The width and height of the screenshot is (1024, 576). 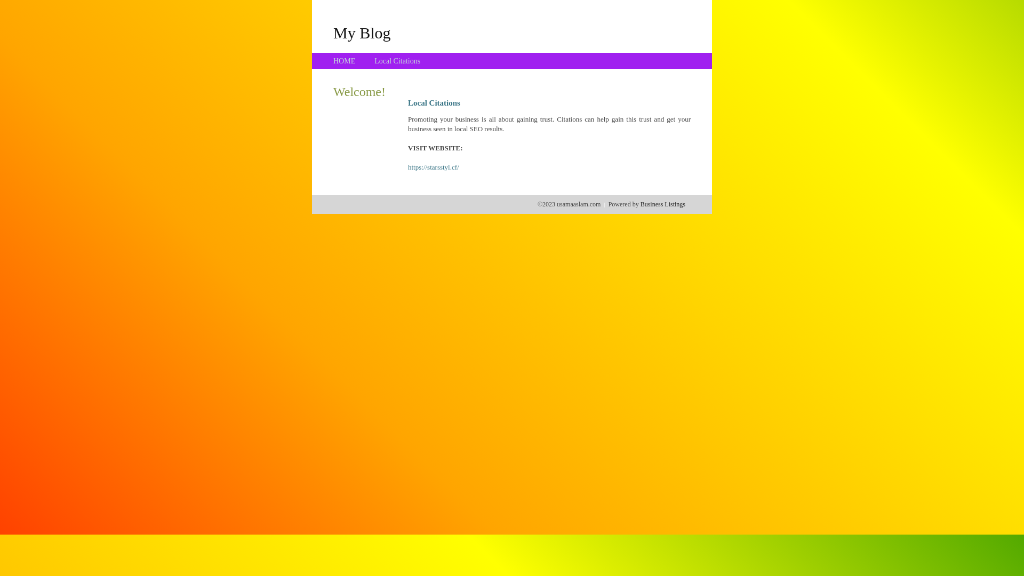 What do you see at coordinates (345, 61) in the screenshot?
I see `HOME` at bounding box center [345, 61].